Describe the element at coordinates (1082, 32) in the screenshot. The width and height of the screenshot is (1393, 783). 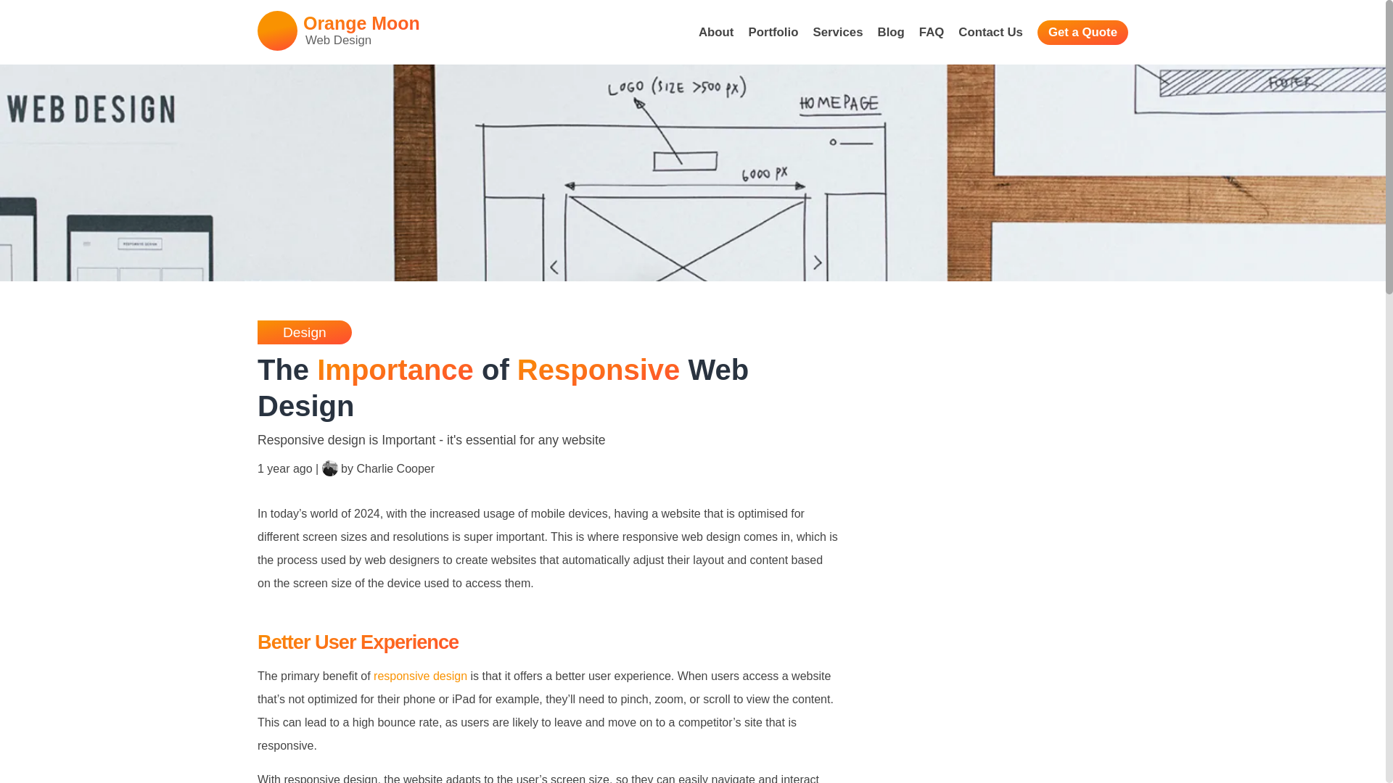
I see `FAQ` at that location.